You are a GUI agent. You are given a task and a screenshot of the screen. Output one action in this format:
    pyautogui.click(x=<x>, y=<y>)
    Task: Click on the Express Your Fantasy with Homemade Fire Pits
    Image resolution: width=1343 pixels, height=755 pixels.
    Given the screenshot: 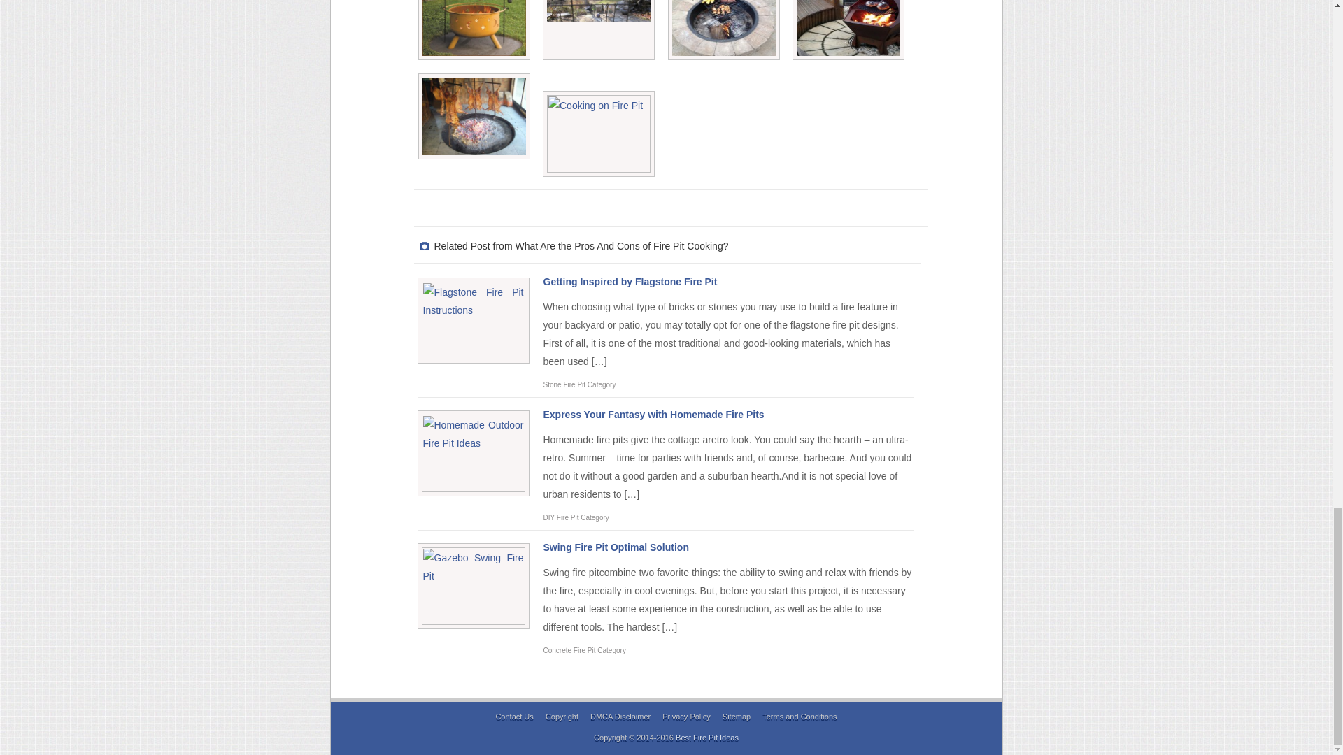 What is the action you would take?
    pyautogui.click(x=653, y=414)
    